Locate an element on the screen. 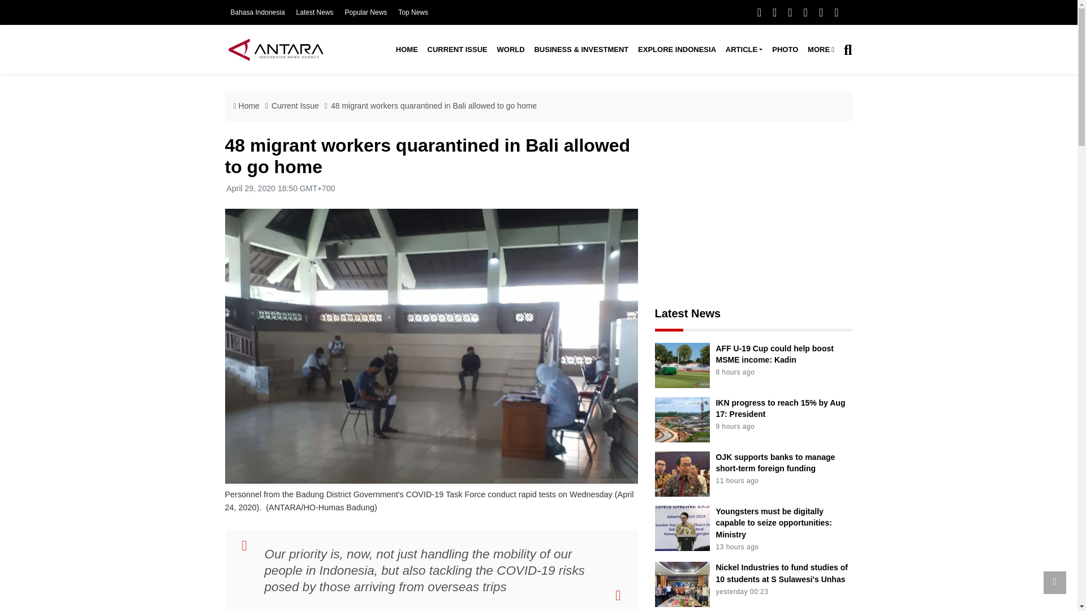 The height and width of the screenshot is (611, 1086). Explore Indonesia is located at coordinates (676, 50).